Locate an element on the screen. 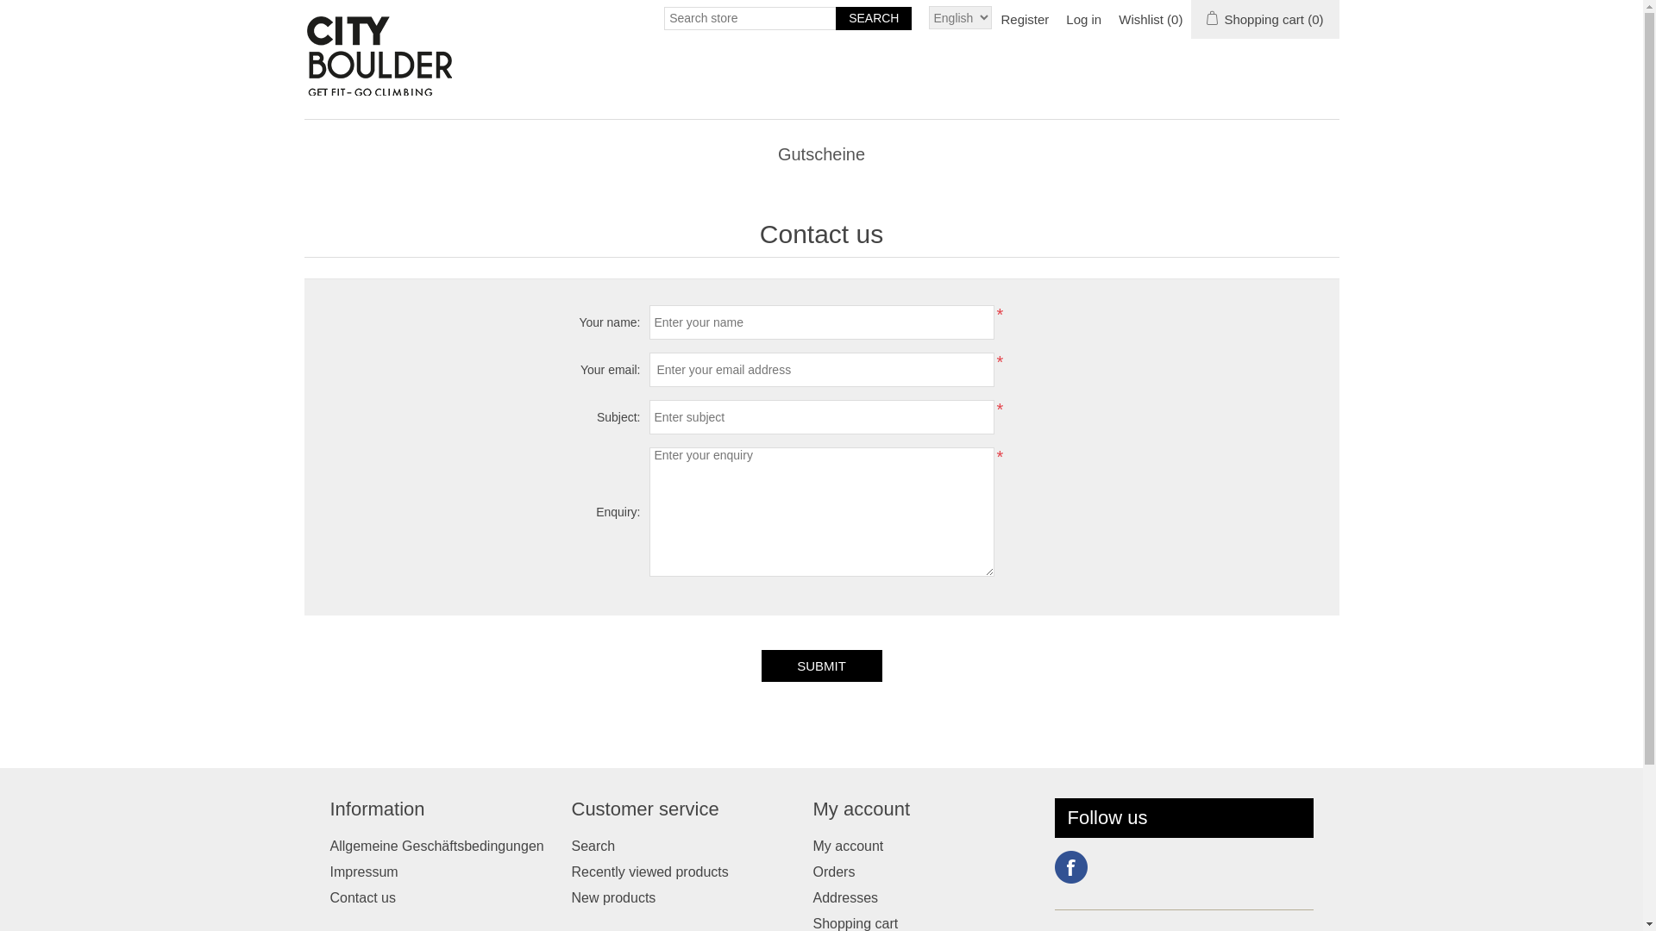  Addresses is located at coordinates (845, 898).